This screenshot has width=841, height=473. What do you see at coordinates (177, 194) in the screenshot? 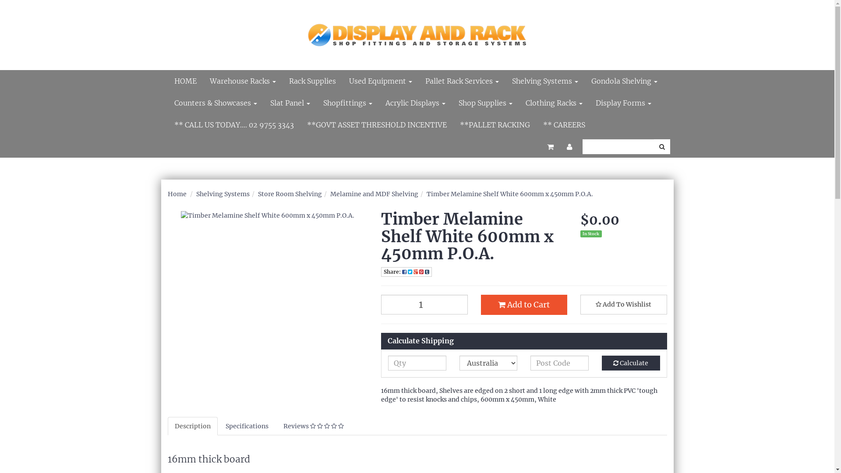
I see `Home` at bounding box center [177, 194].